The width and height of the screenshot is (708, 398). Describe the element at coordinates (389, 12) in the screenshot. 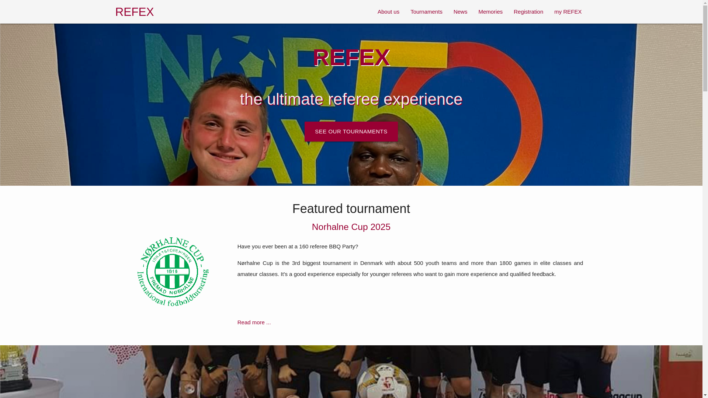

I see `About us` at that location.